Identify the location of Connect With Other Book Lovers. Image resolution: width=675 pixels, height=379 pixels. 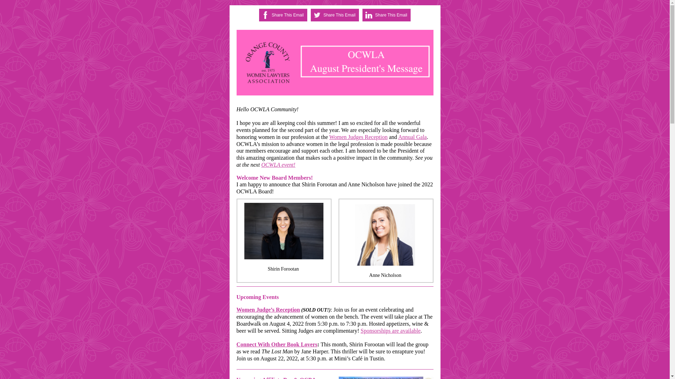
(277, 345).